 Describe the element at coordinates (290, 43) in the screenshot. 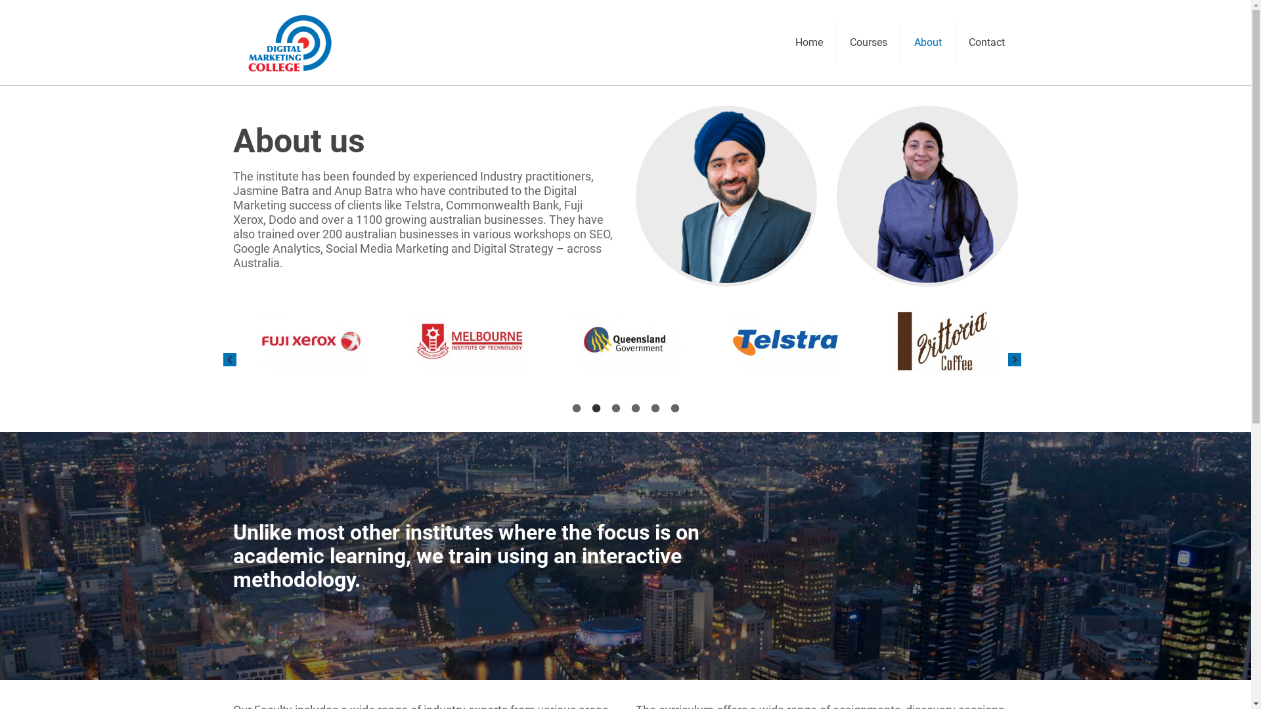

I see `Digital Marketing College` at that location.